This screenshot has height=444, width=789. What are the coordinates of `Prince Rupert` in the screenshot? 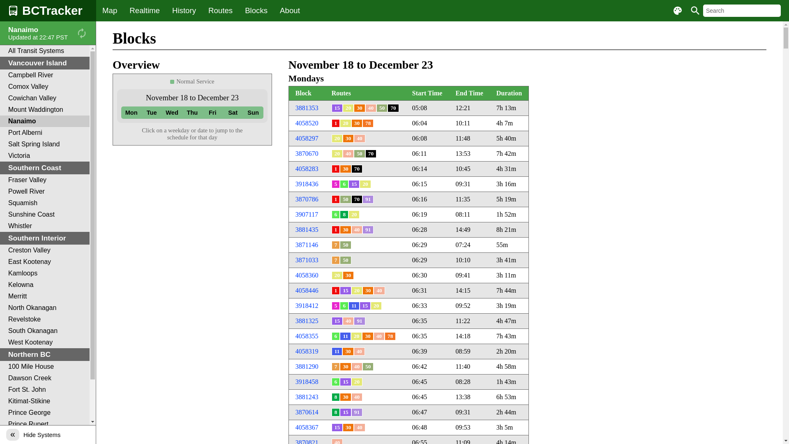 It's located at (45, 424).